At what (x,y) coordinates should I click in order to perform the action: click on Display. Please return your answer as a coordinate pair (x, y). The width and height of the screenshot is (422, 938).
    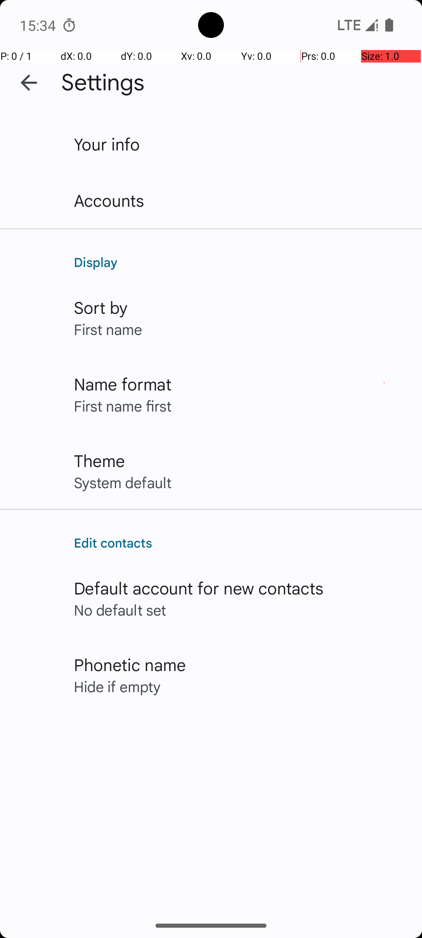
    Looking at the image, I should click on (240, 262).